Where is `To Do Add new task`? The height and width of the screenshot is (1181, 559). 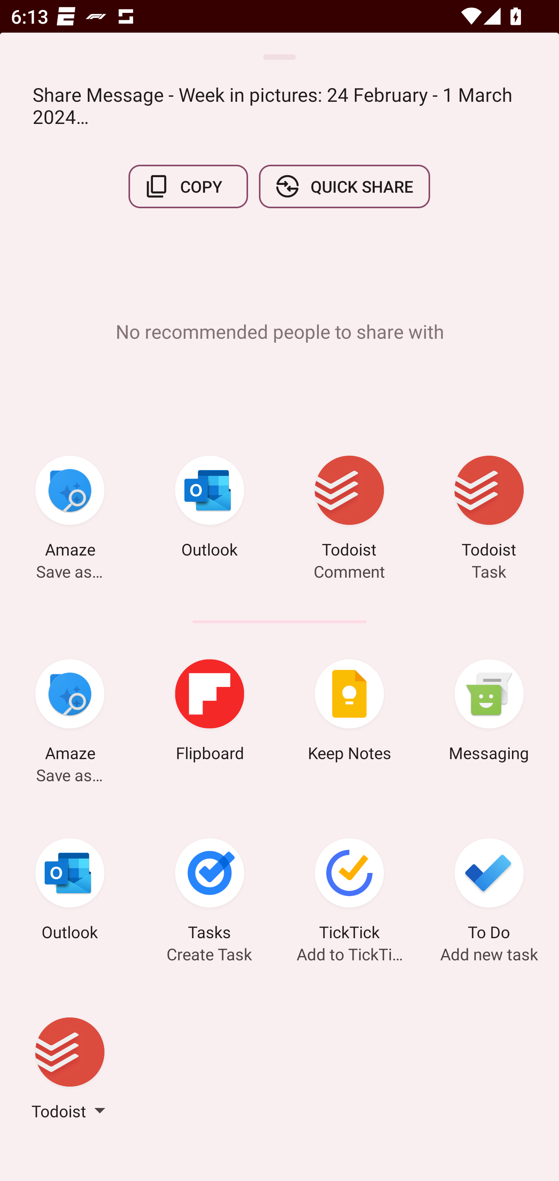 To Do Add new task is located at coordinates (489, 892).